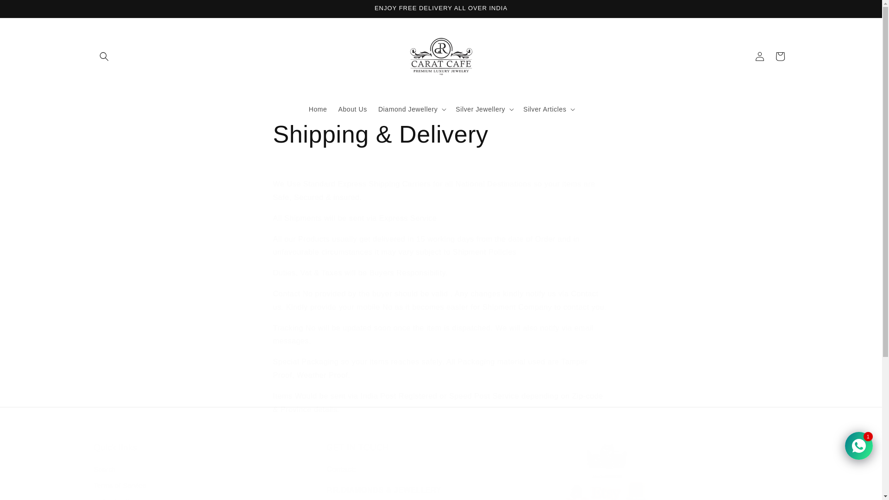 The height and width of the screenshot is (500, 889). Describe the element at coordinates (318, 108) in the screenshot. I see `Home` at that location.